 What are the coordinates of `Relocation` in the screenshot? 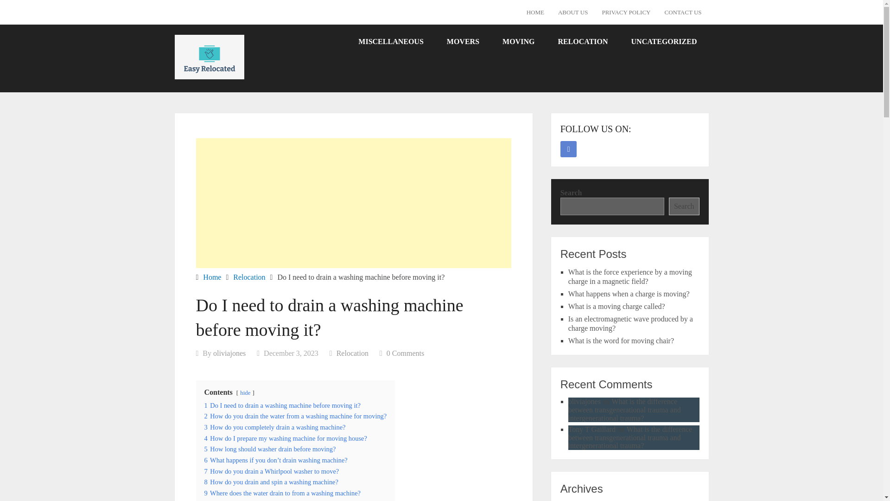 It's located at (352, 353).